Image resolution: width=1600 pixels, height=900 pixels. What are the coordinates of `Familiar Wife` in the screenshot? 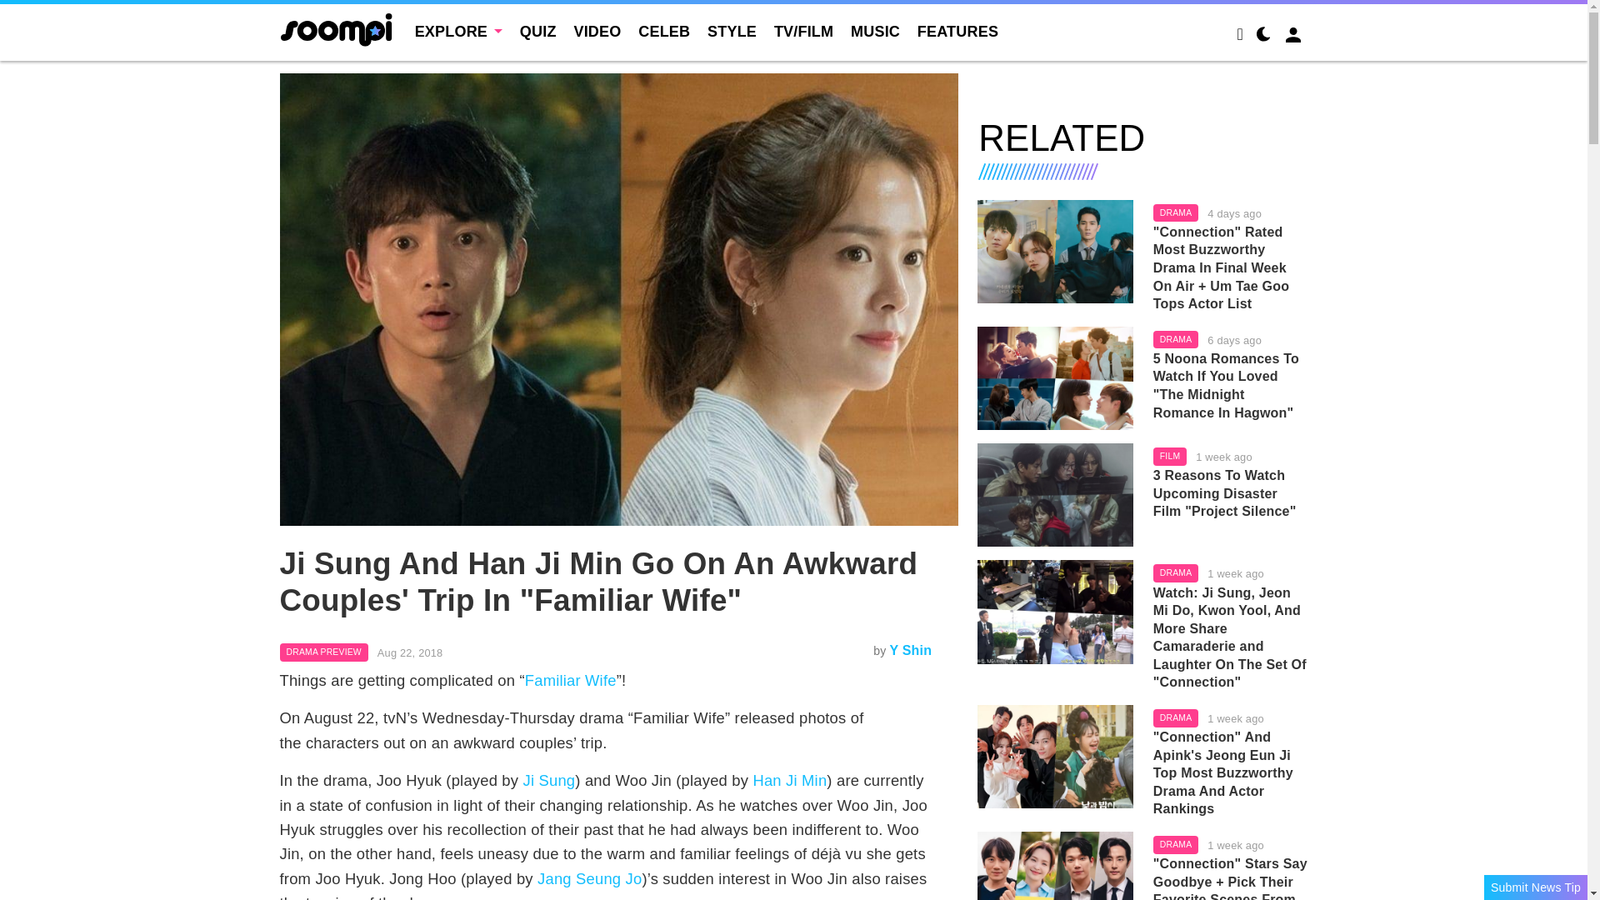 It's located at (570, 680).